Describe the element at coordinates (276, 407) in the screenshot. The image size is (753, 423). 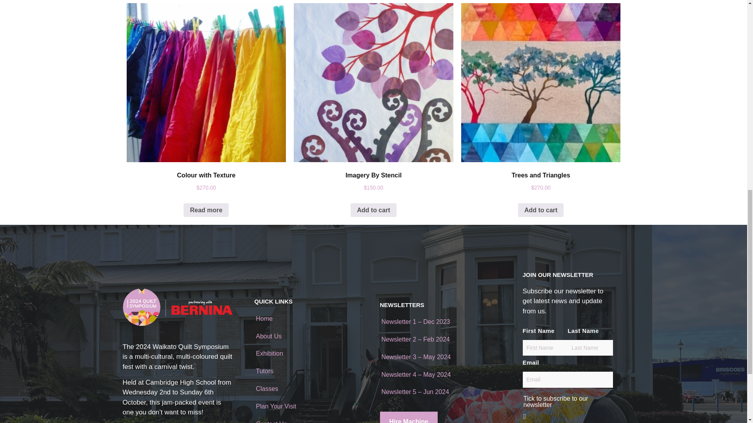
I see `Plan Your Visit` at that location.